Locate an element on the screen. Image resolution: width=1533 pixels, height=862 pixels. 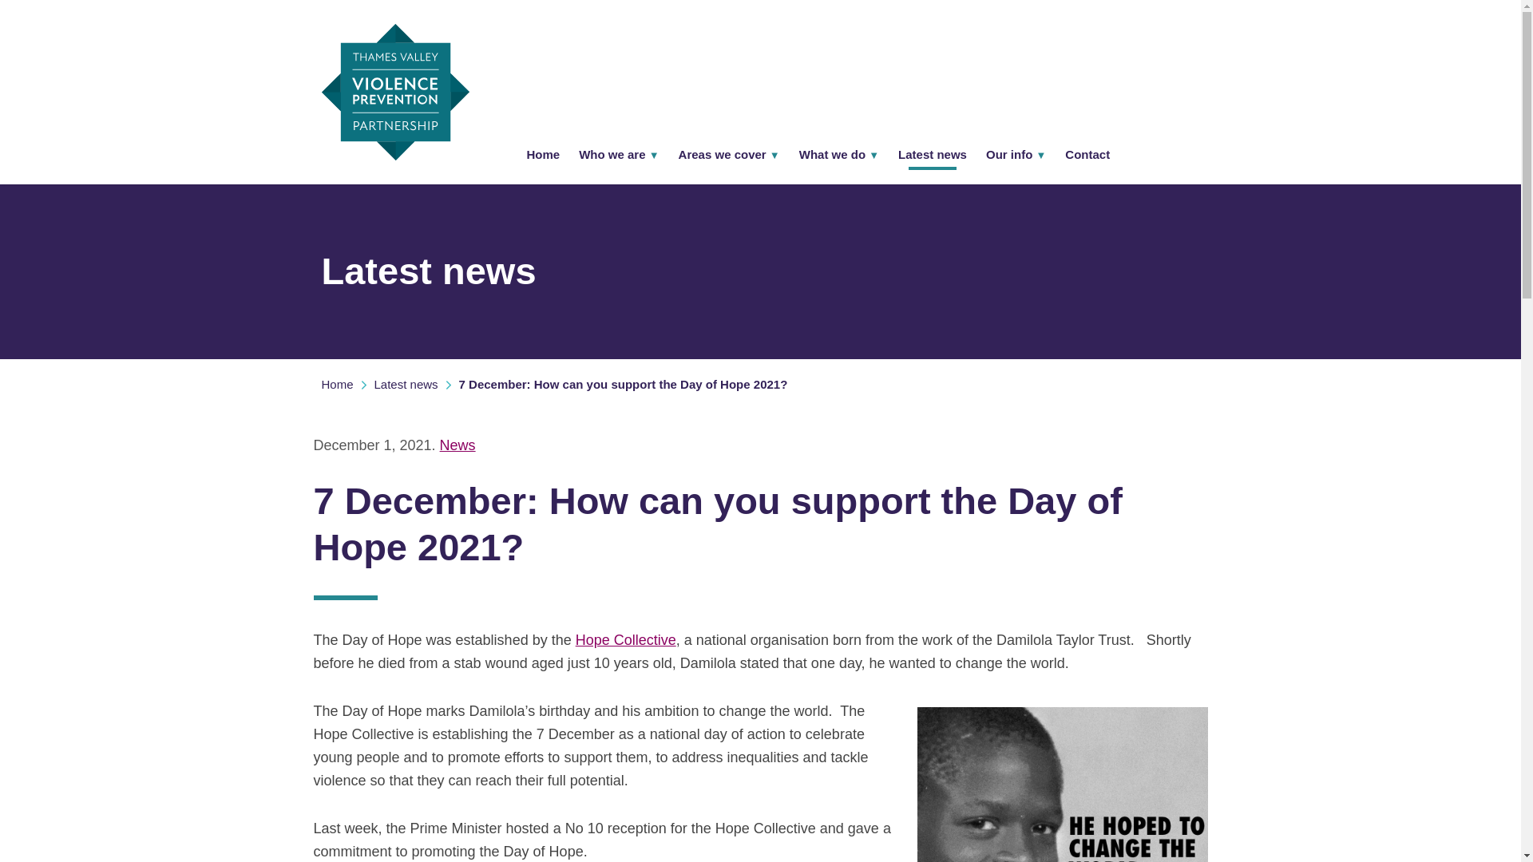
Home is located at coordinates (544, 155).